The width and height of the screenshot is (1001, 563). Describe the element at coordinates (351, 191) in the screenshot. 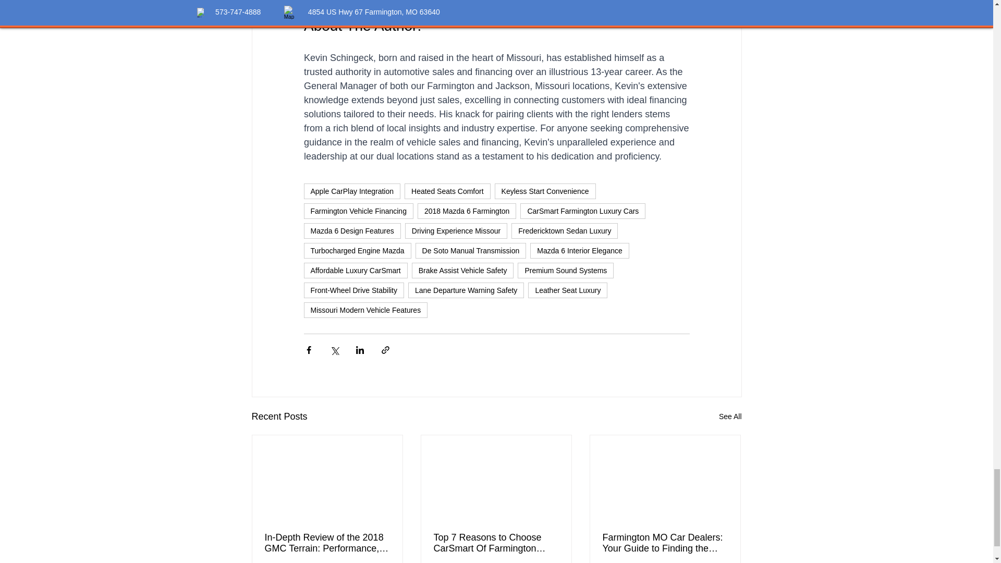

I see `Apple CarPlay Integration` at that location.